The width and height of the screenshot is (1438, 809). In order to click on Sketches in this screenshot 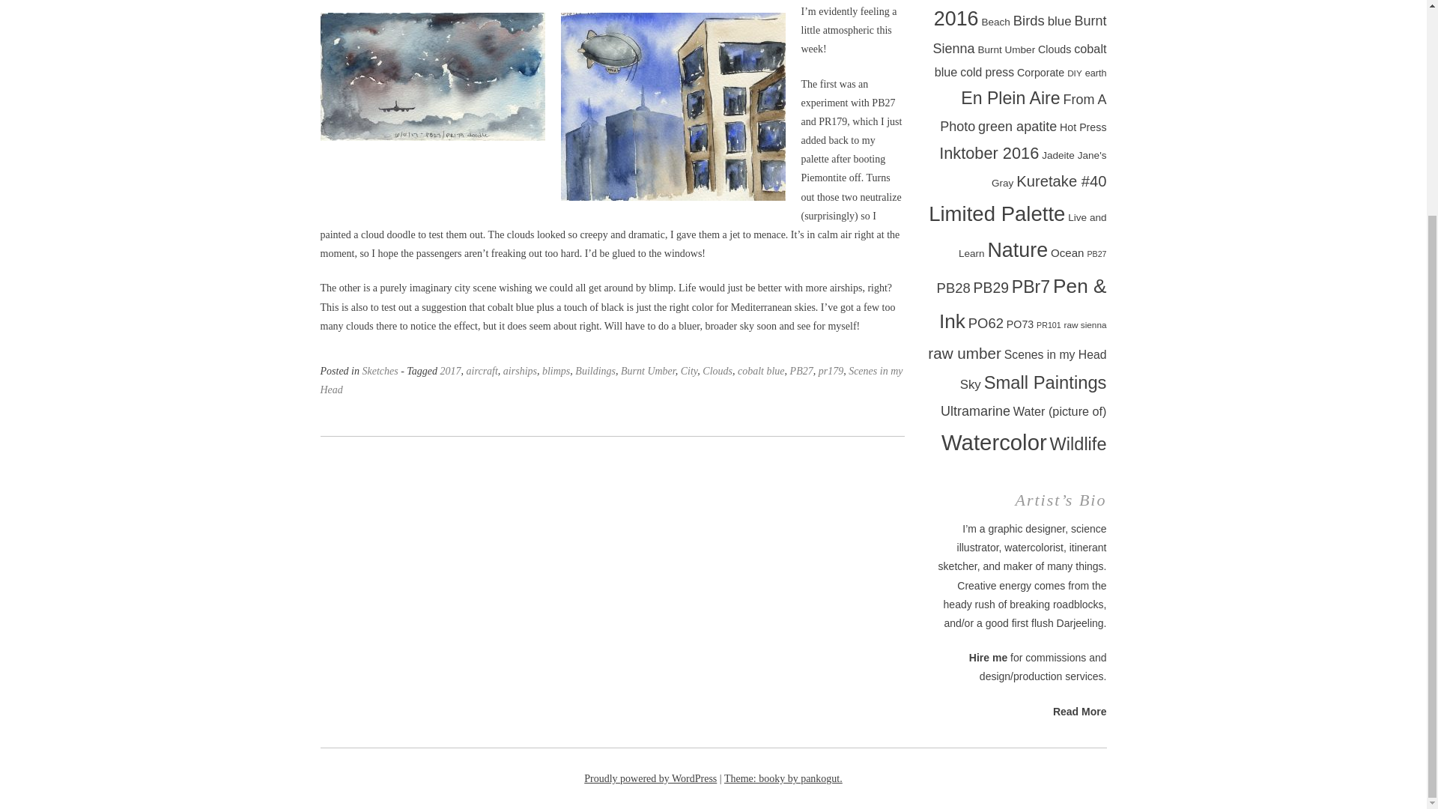, I will do `click(380, 372)`.